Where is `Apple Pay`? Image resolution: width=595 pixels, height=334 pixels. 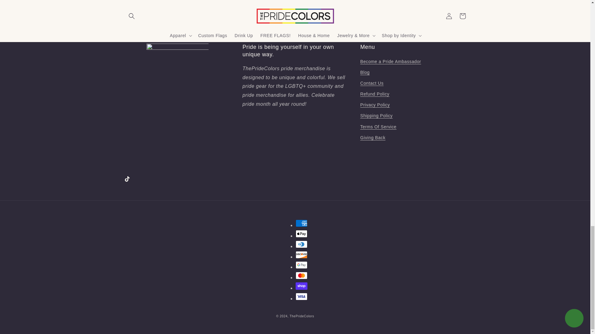
Apple Pay is located at coordinates (302, 234).